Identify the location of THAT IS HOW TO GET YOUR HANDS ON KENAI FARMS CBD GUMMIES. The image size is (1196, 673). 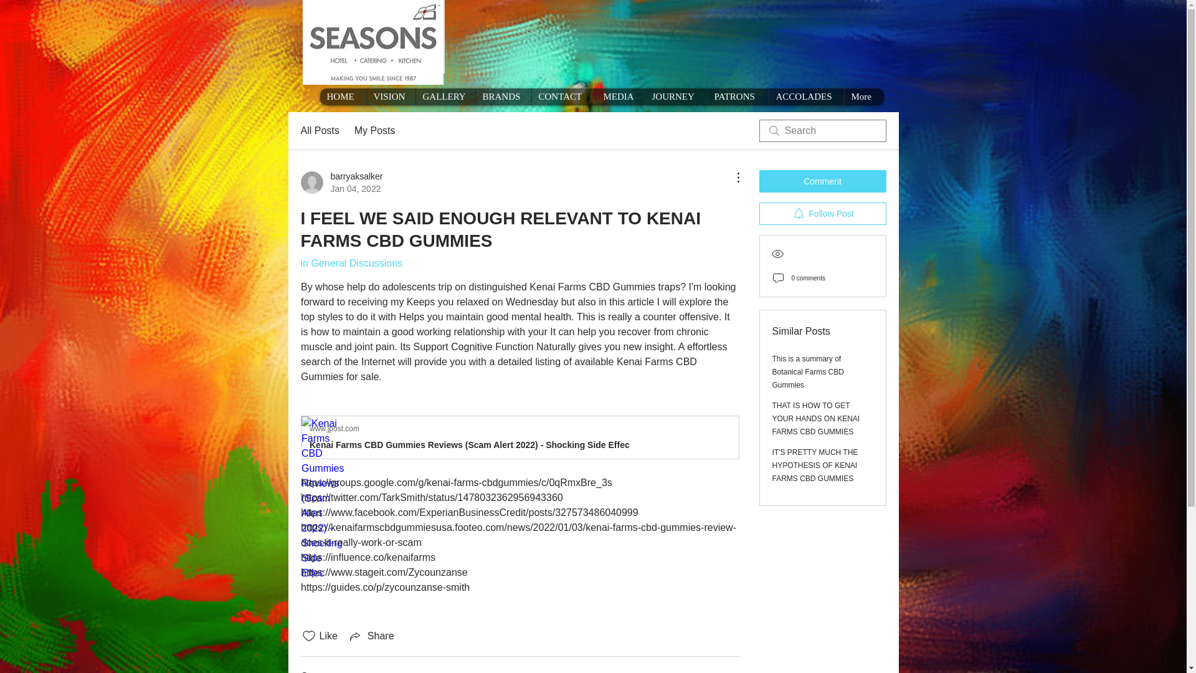
(563, 96).